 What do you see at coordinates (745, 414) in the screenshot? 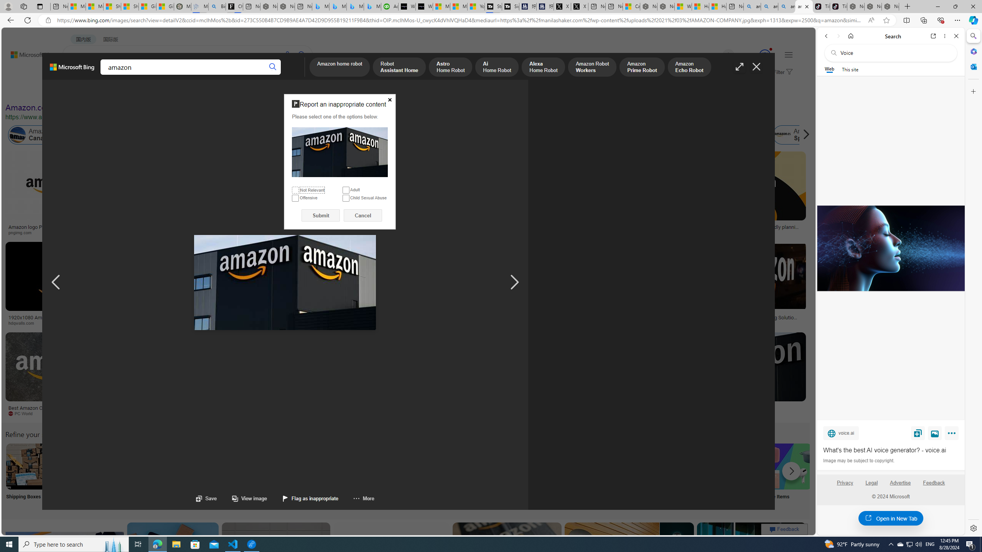
I see `protothema.gr` at bounding box center [745, 414].